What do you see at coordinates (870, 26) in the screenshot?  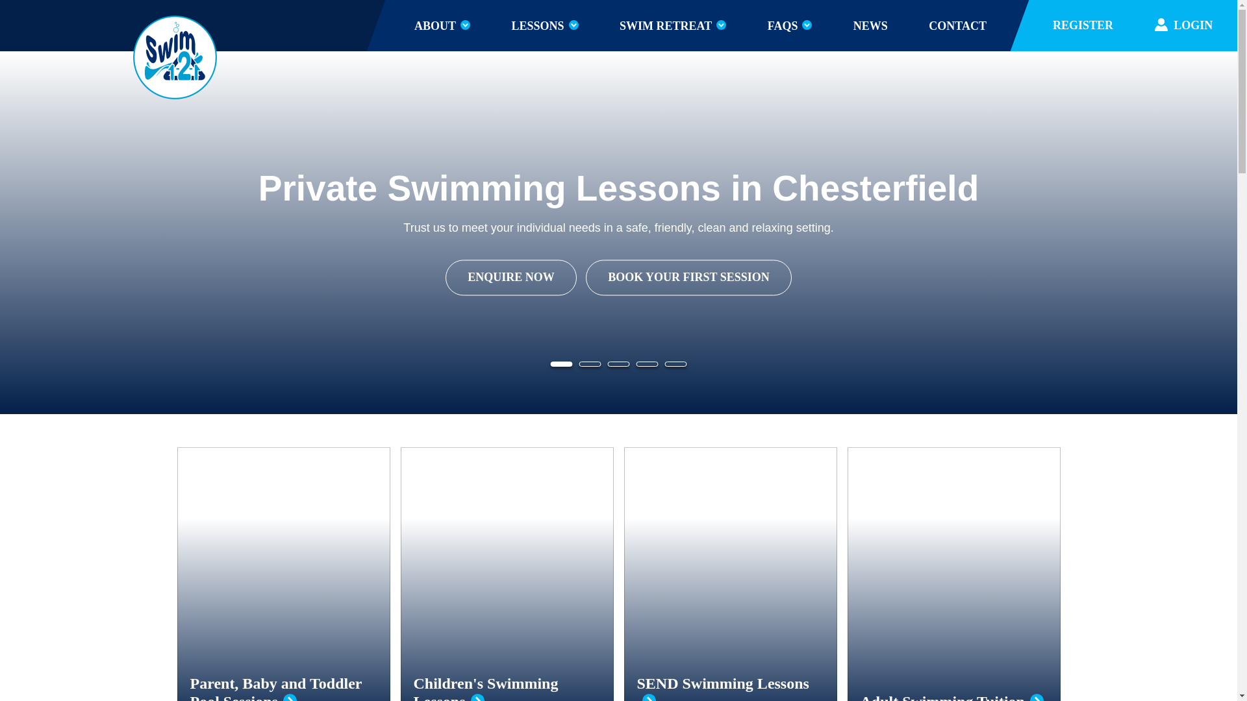 I see `NEWS` at bounding box center [870, 26].